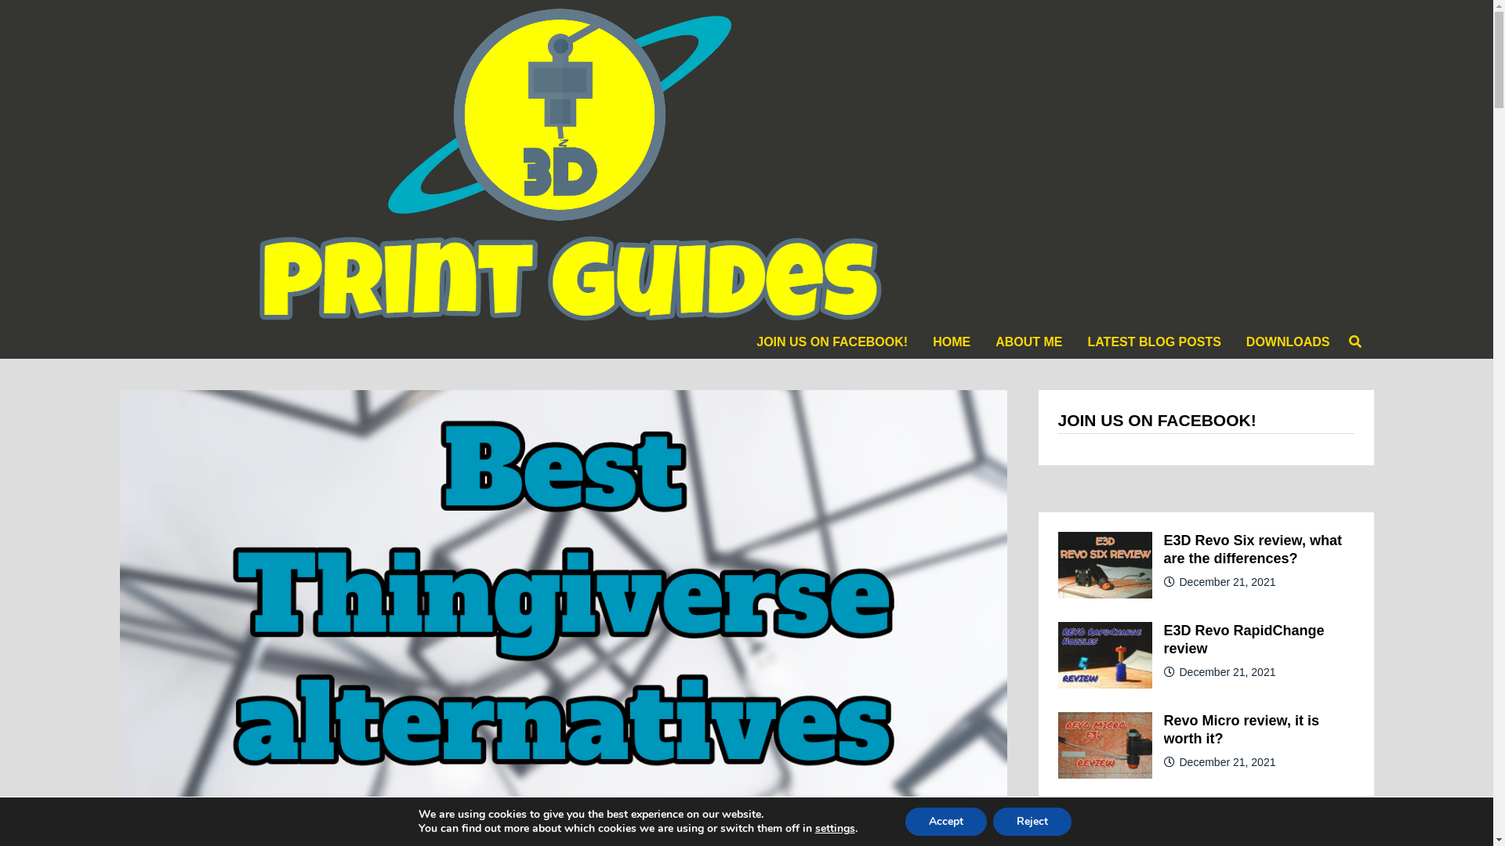 This screenshot has width=1505, height=846. Describe the element at coordinates (952, 342) in the screenshot. I see `HOME` at that location.